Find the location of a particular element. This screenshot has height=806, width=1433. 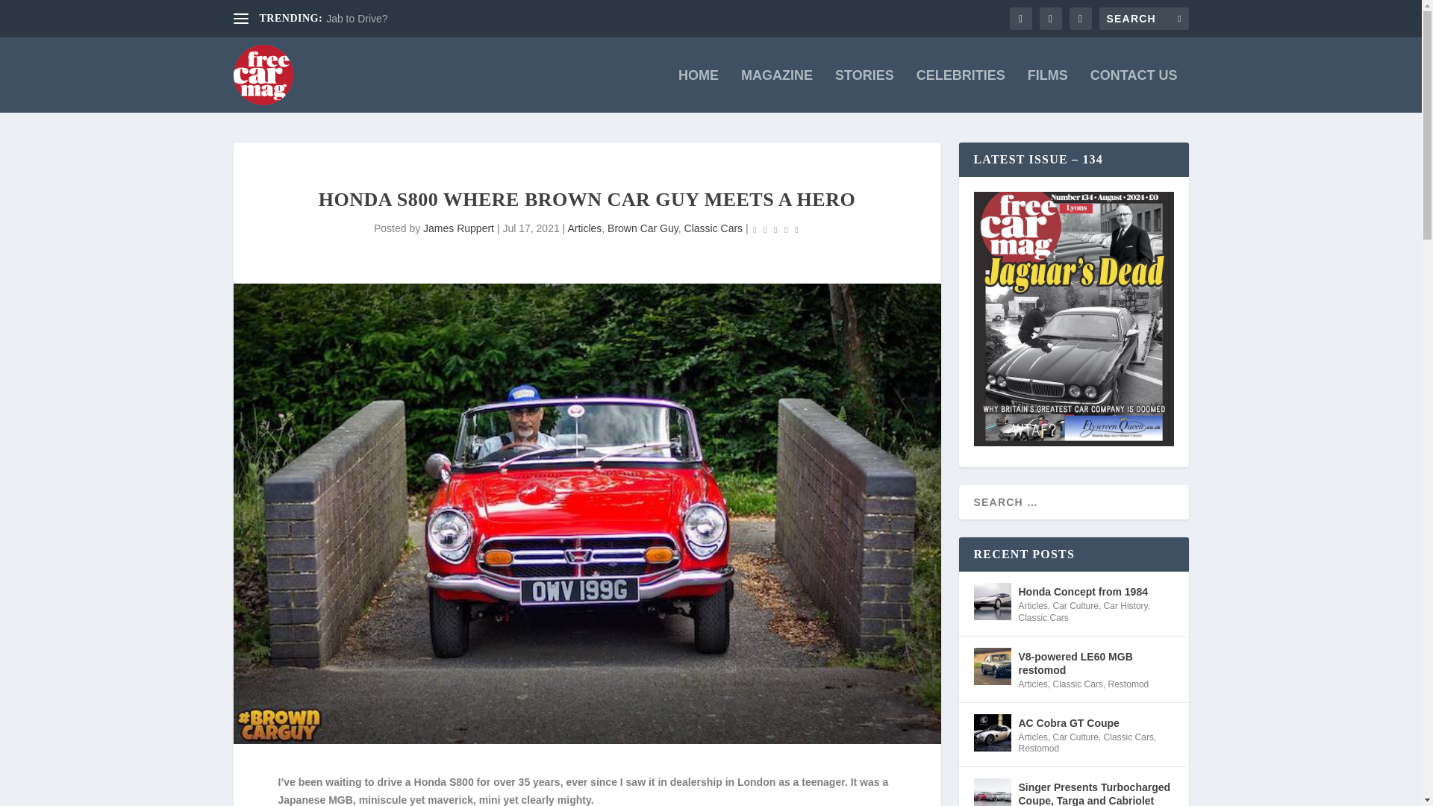

CELEBRITIES is located at coordinates (961, 91).